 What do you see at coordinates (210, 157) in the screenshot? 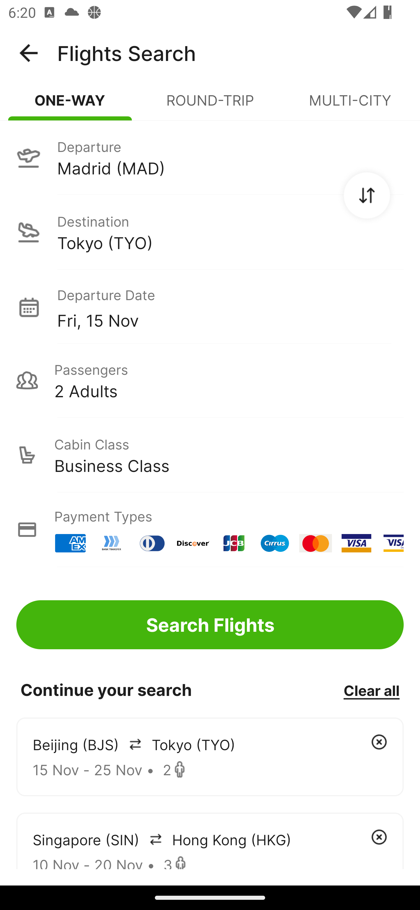
I see `Departure Madrid (MAD)` at bounding box center [210, 157].